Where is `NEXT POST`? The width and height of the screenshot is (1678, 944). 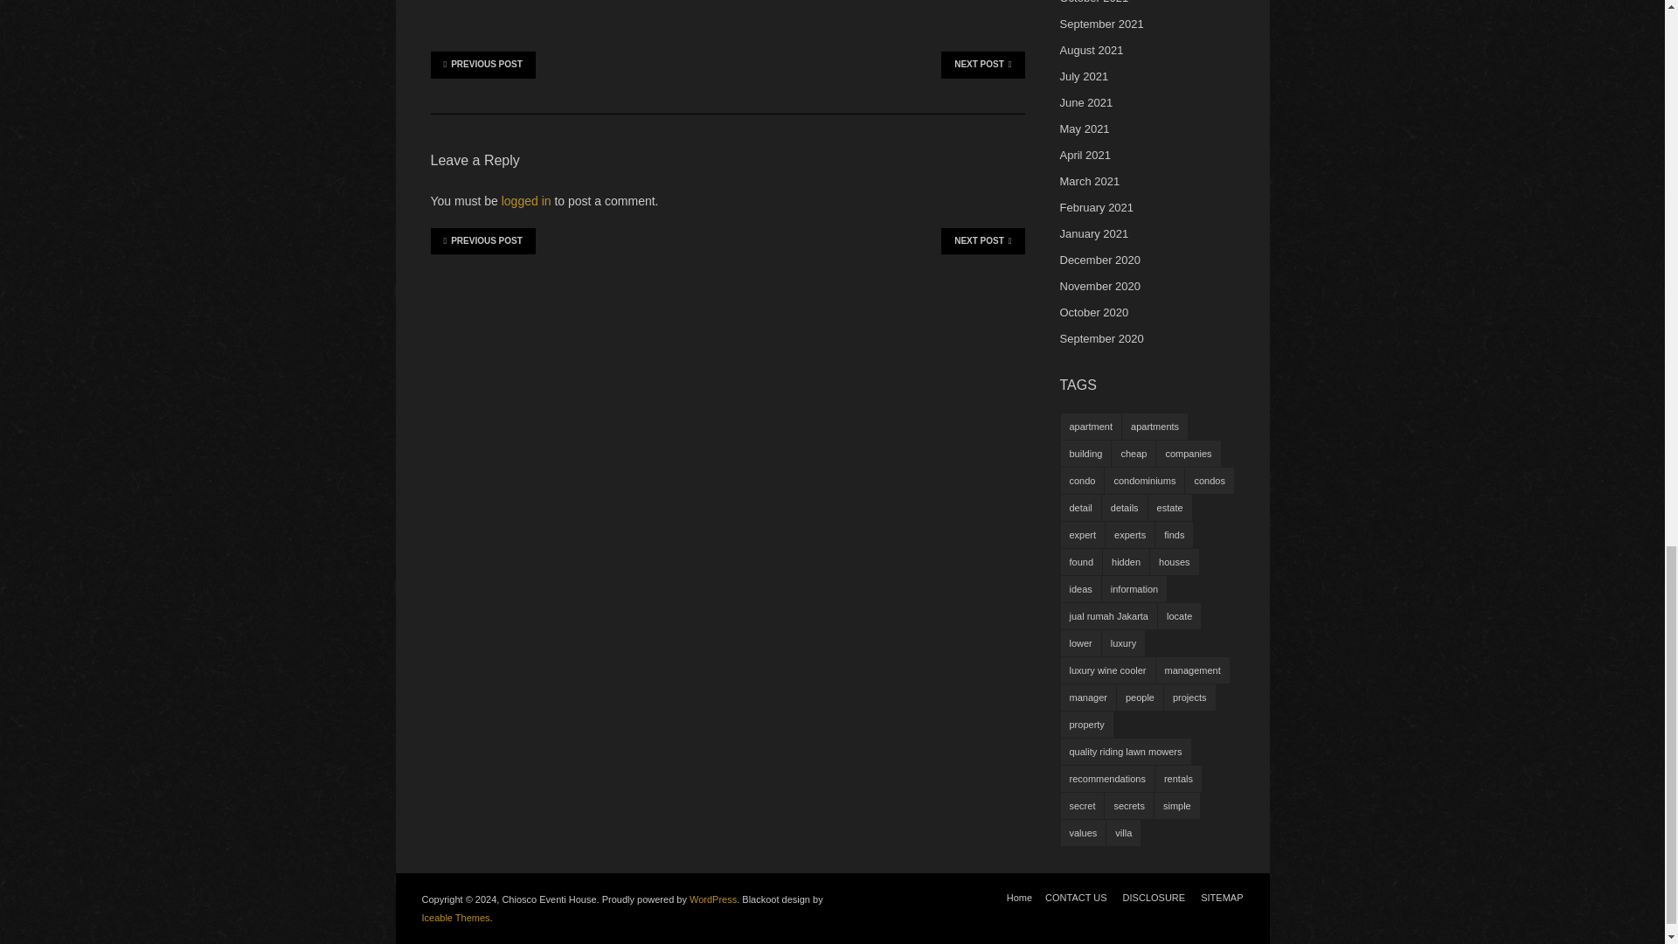 NEXT POST is located at coordinates (982, 241).